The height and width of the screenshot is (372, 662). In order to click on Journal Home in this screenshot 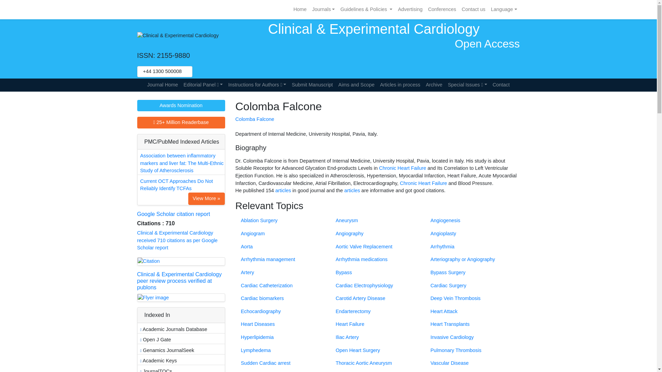, I will do `click(162, 85)`.